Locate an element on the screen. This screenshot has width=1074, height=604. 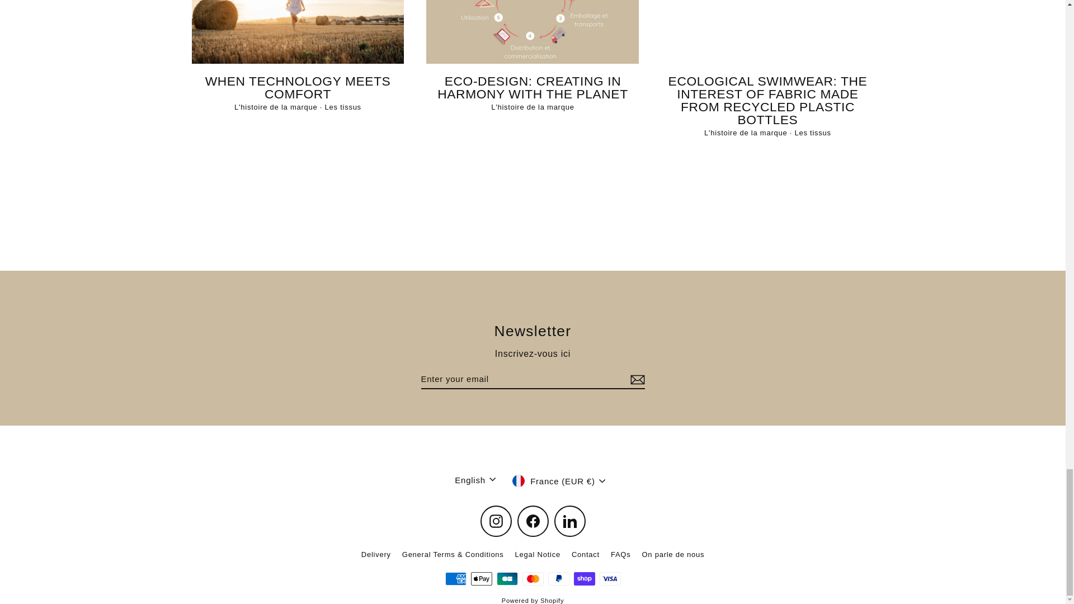
Subscribe is located at coordinates (635, 379).